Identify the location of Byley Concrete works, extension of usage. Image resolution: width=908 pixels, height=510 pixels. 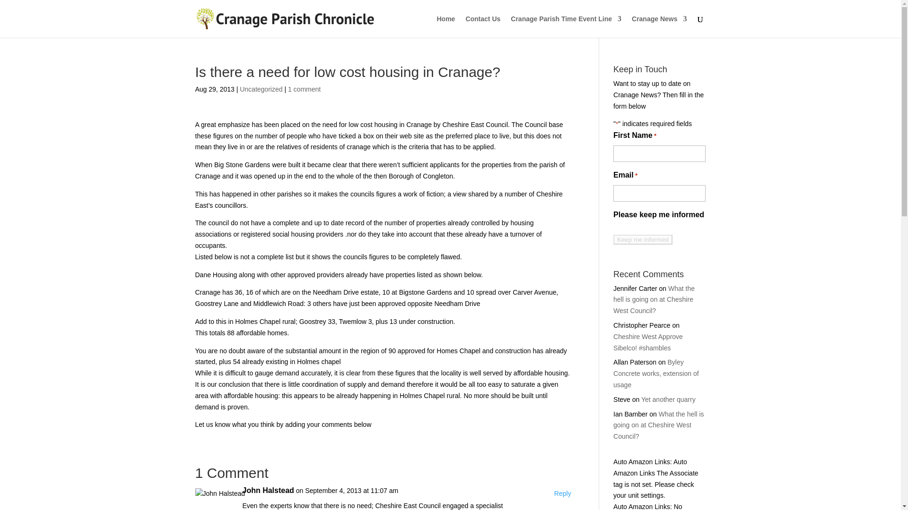
(656, 373).